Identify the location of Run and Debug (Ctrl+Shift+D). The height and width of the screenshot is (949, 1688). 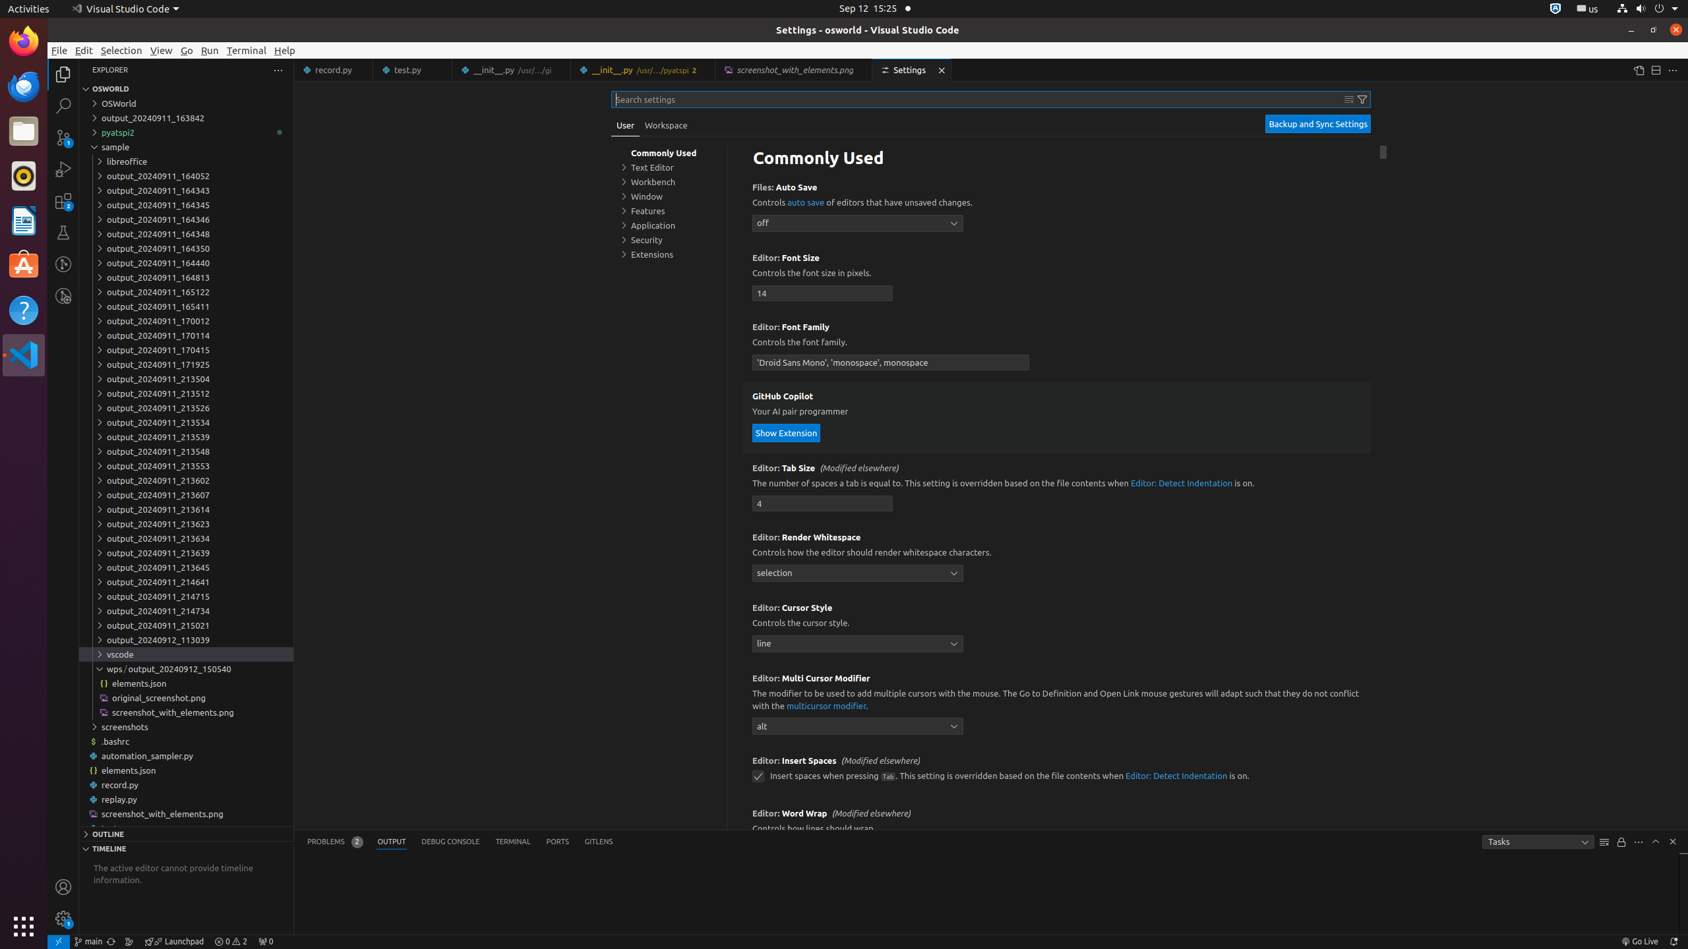
(63, 169).